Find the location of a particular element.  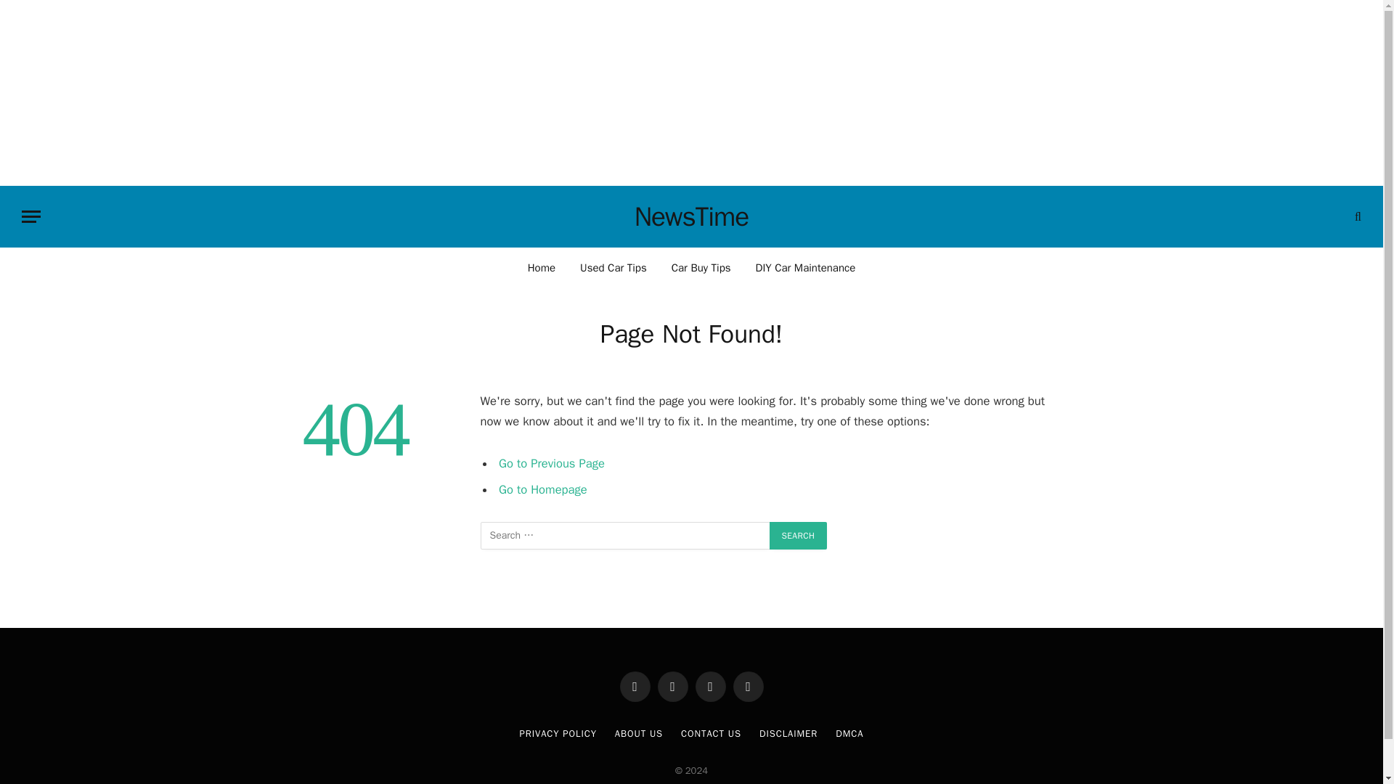

Car Buy Tips is located at coordinates (701, 267).